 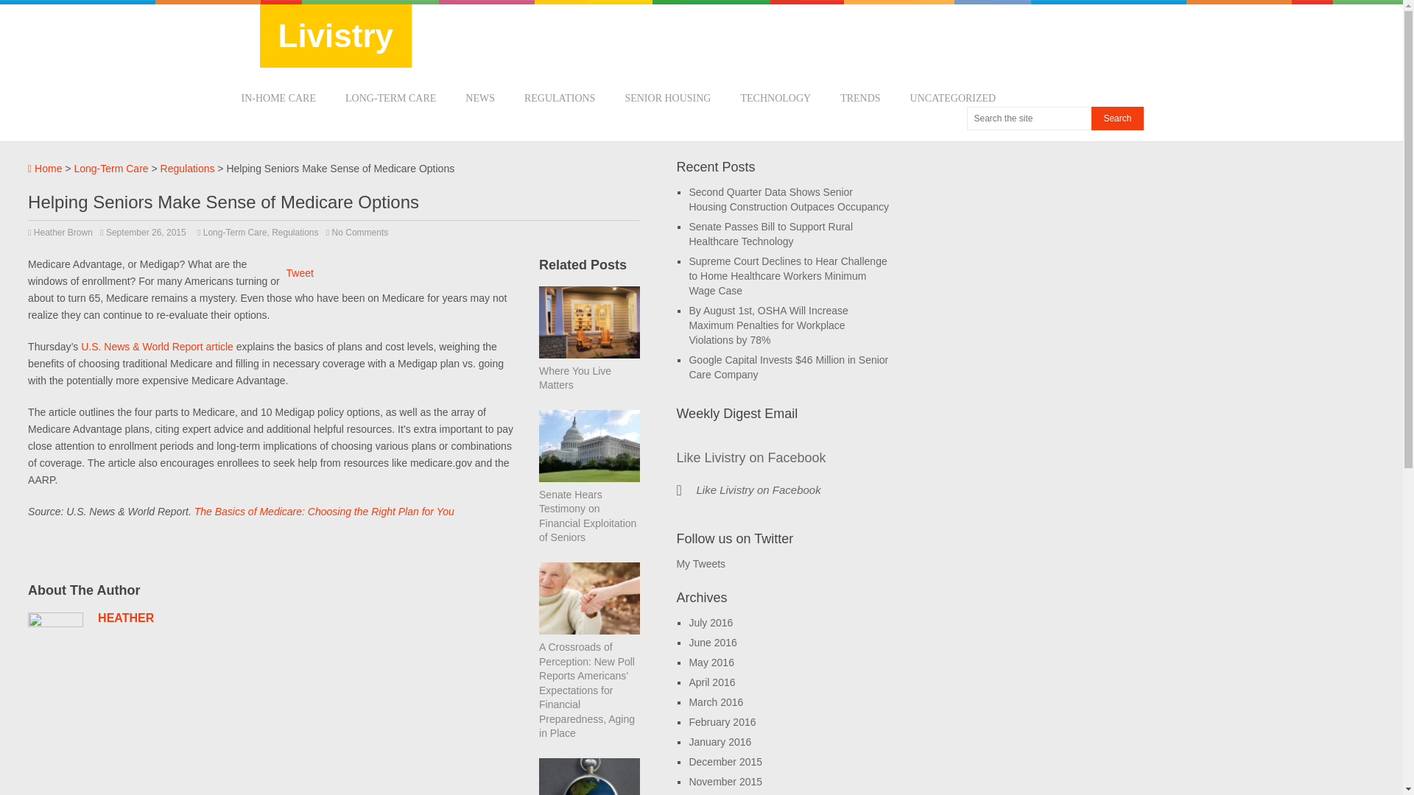 What do you see at coordinates (295, 232) in the screenshot?
I see `Regulations` at bounding box center [295, 232].